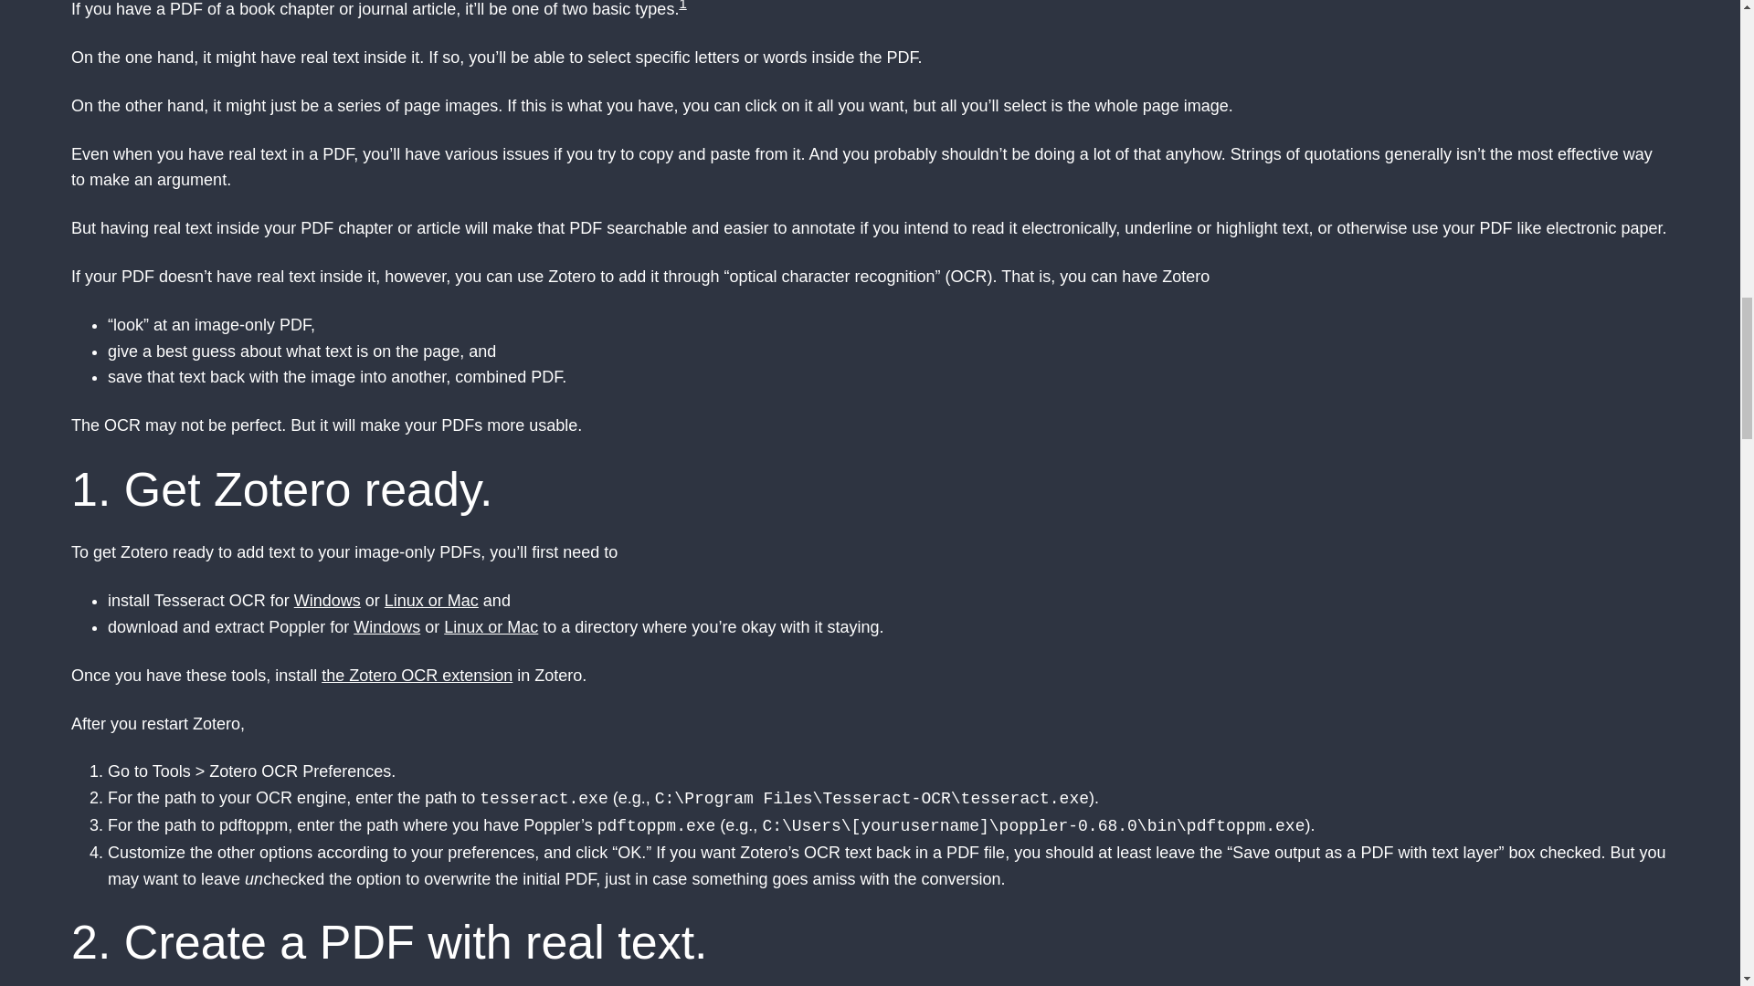 Image resolution: width=1754 pixels, height=986 pixels. I want to click on Windows, so click(327, 601).